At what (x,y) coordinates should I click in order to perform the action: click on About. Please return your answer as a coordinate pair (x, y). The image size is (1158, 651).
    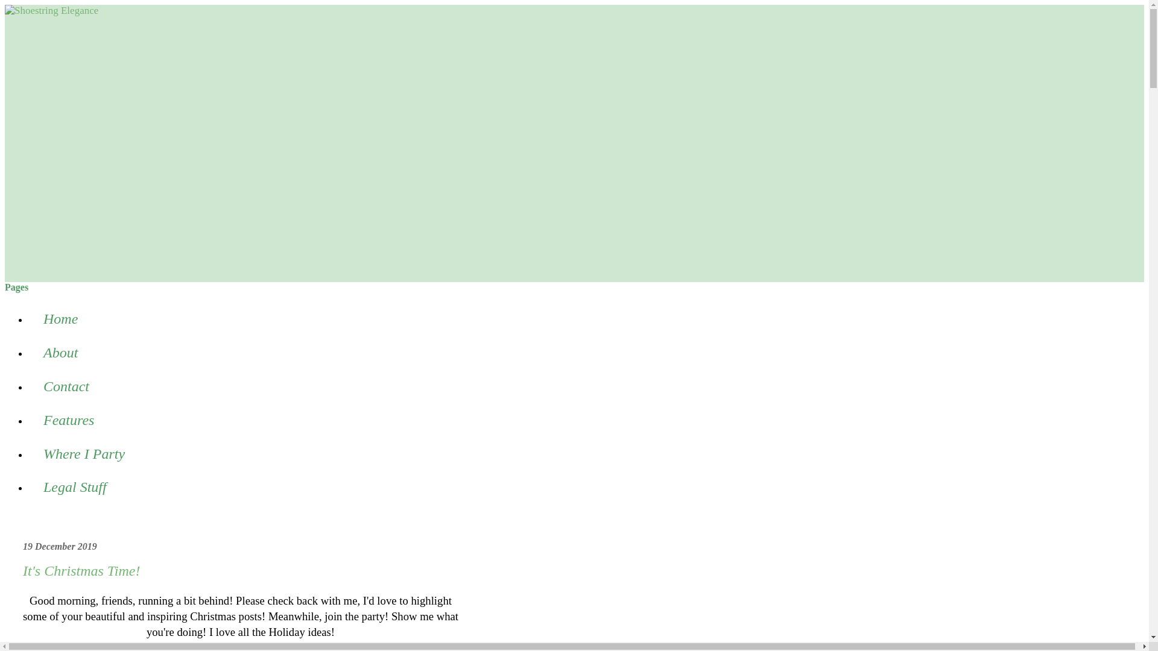
    Looking at the image, I should click on (60, 353).